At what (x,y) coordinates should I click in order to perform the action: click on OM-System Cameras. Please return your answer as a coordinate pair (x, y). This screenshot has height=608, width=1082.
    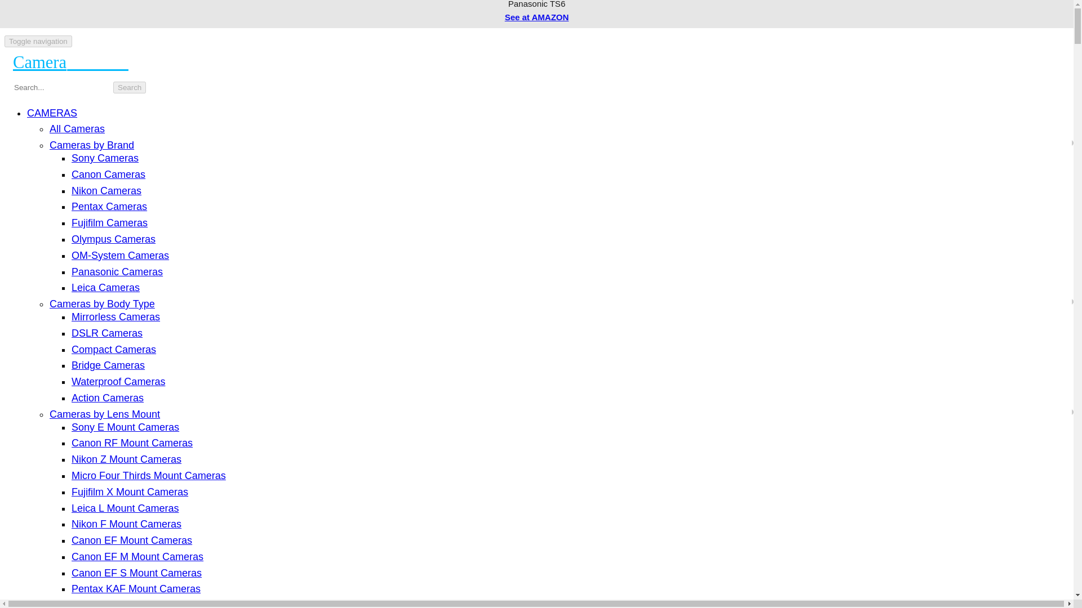
    Looking at the image, I should click on (119, 256).